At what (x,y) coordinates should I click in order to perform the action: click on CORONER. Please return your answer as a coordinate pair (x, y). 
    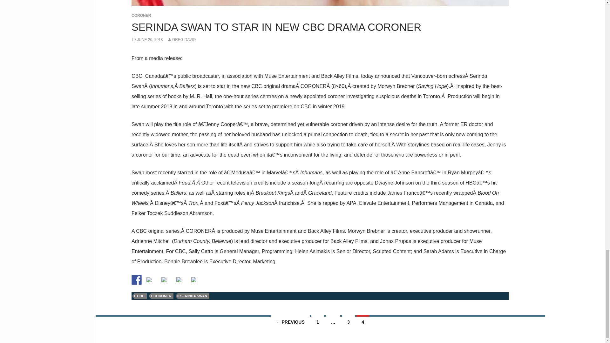
    Looking at the image, I should click on (141, 16).